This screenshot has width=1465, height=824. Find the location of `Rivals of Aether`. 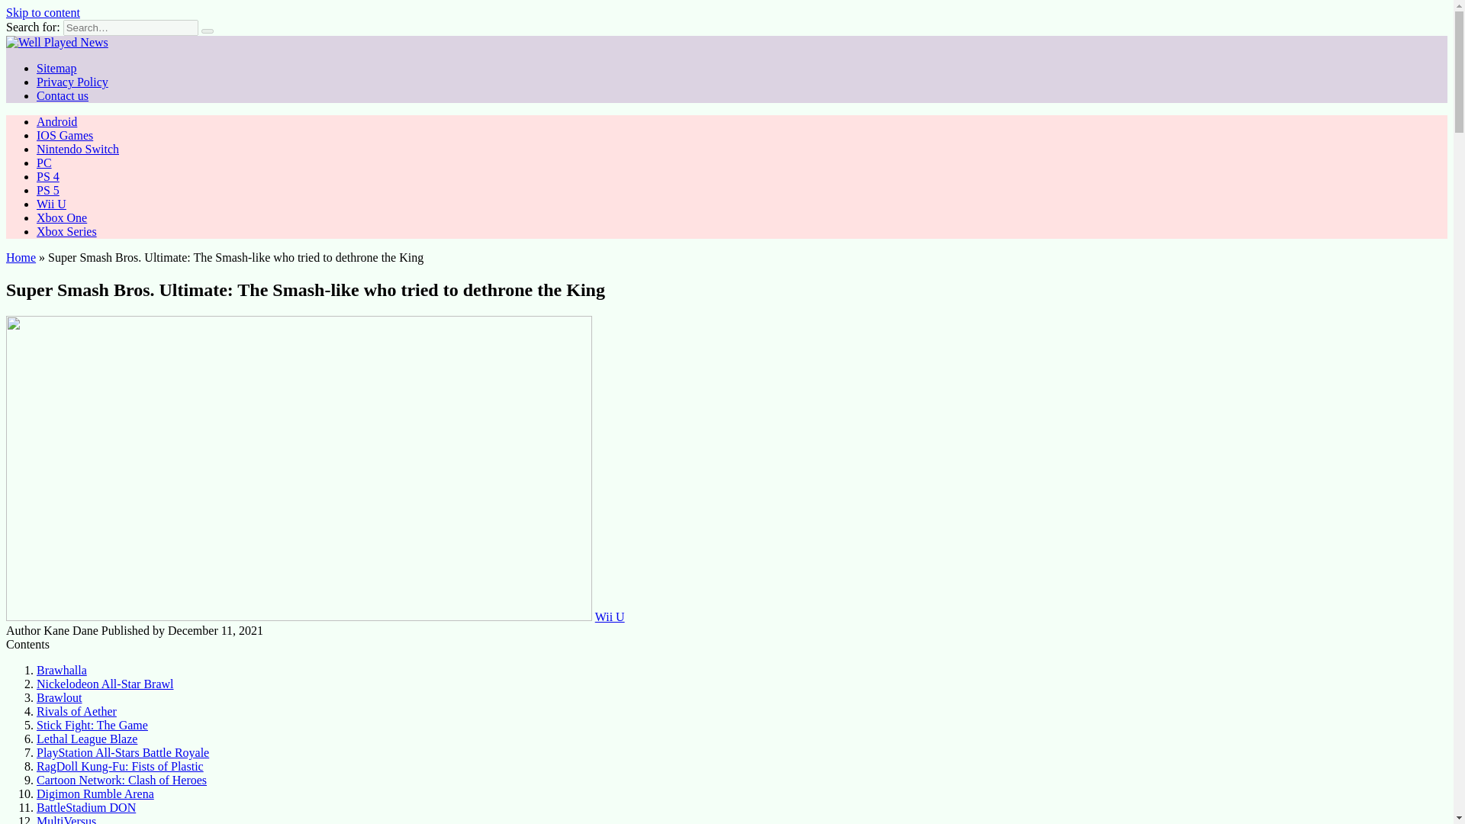

Rivals of Aether is located at coordinates (76, 711).